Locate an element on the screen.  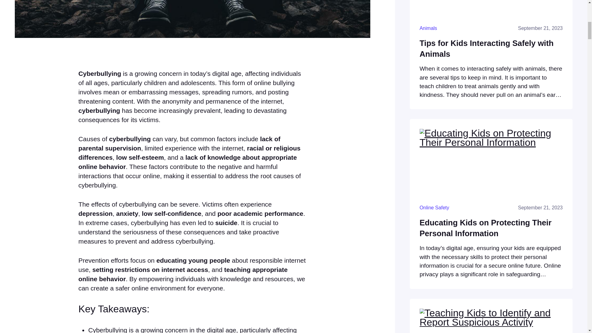
Animals is located at coordinates (429, 28).